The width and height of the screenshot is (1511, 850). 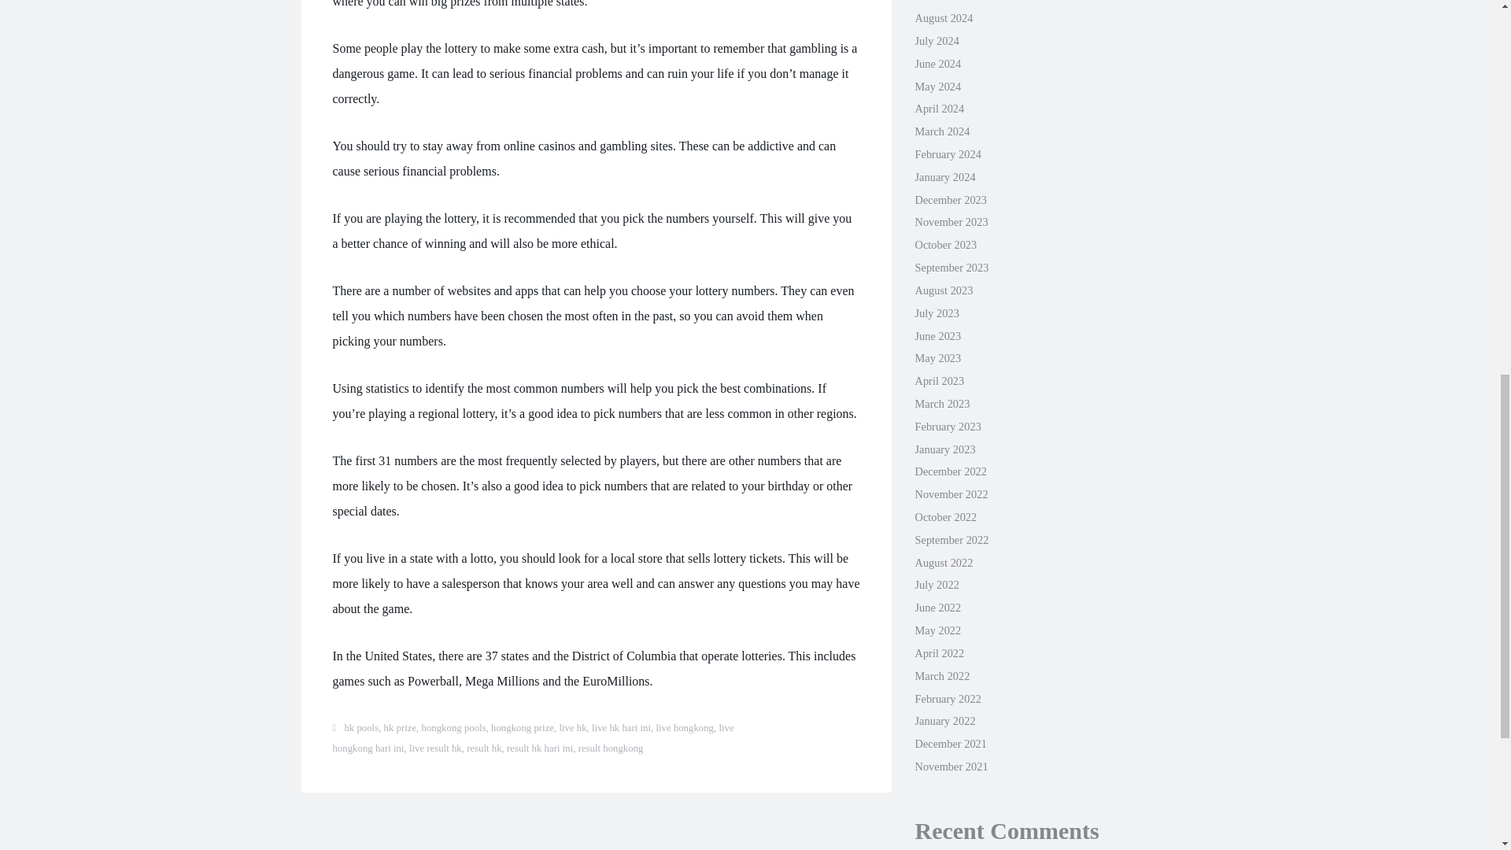 What do you see at coordinates (532, 738) in the screenshot?
I see `live hongkong hari ini` at bounding box center [532, 738].